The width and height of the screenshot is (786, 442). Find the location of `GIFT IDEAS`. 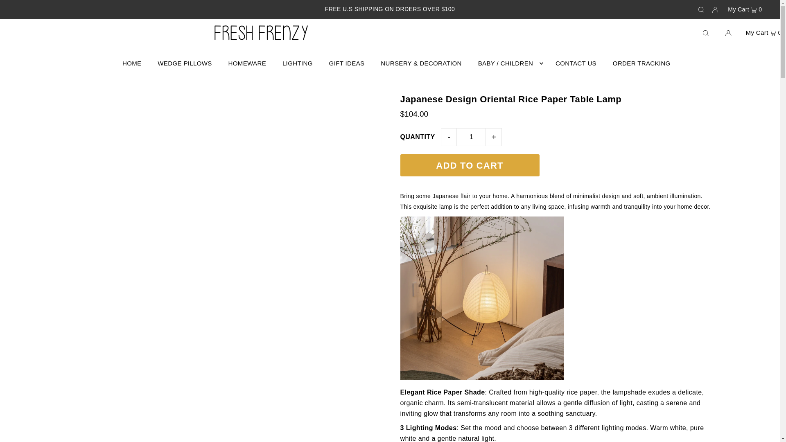

GIFT IDEAS is located at coordinates (347, 63).